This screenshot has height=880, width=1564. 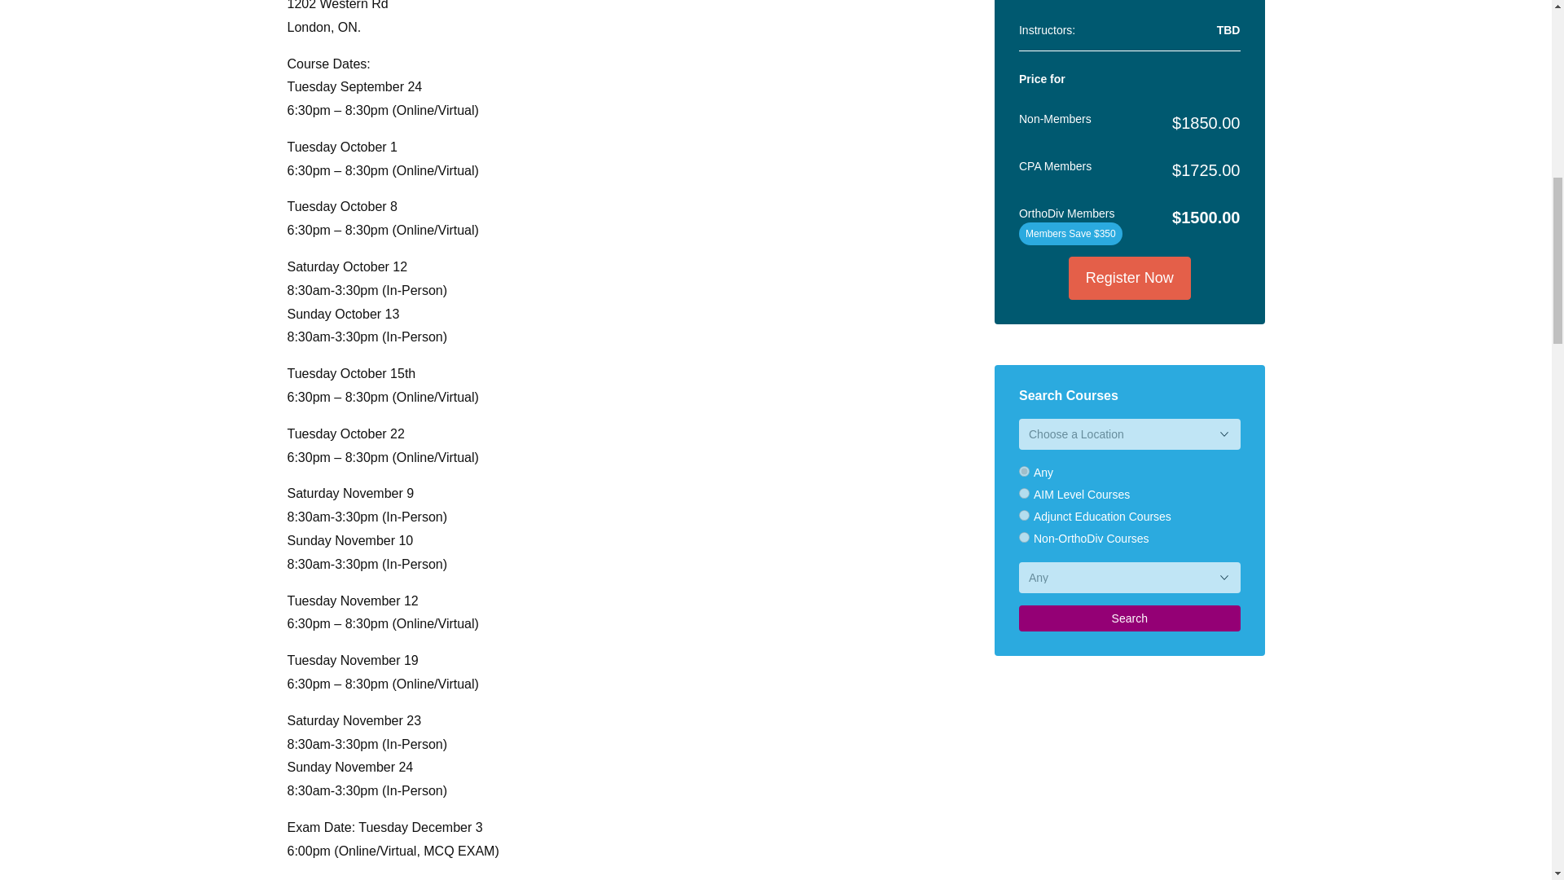 What do you see at coordinates (1129, 618) in the screenshot?
I see `Search` at bounding box center [1129, 618].